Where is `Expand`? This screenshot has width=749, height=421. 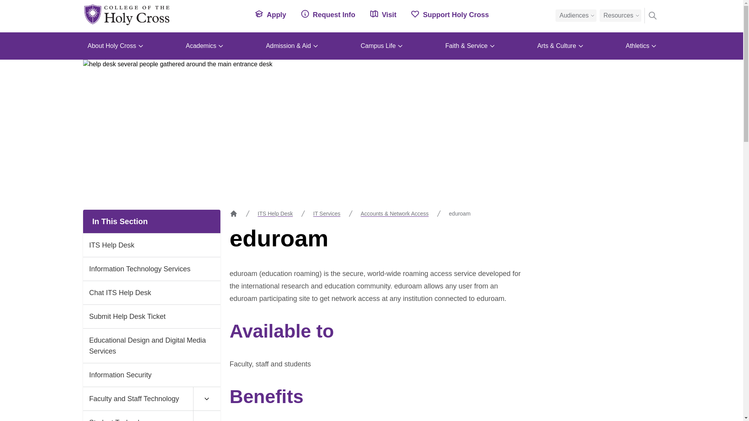
Expand is located at coordinates (206, 399).